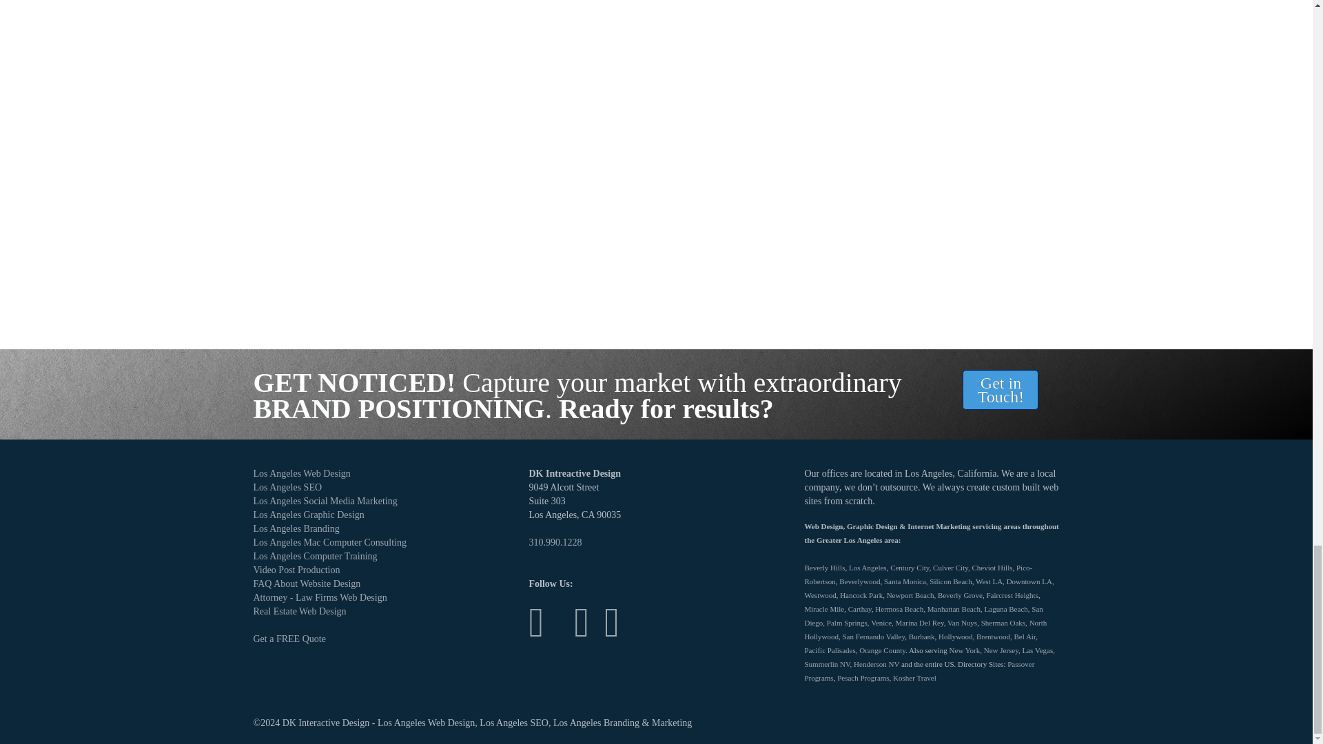 The height and width of the screenshot is (744, 1323). I want to click on Los Angeles SEO, so click(288, 486).